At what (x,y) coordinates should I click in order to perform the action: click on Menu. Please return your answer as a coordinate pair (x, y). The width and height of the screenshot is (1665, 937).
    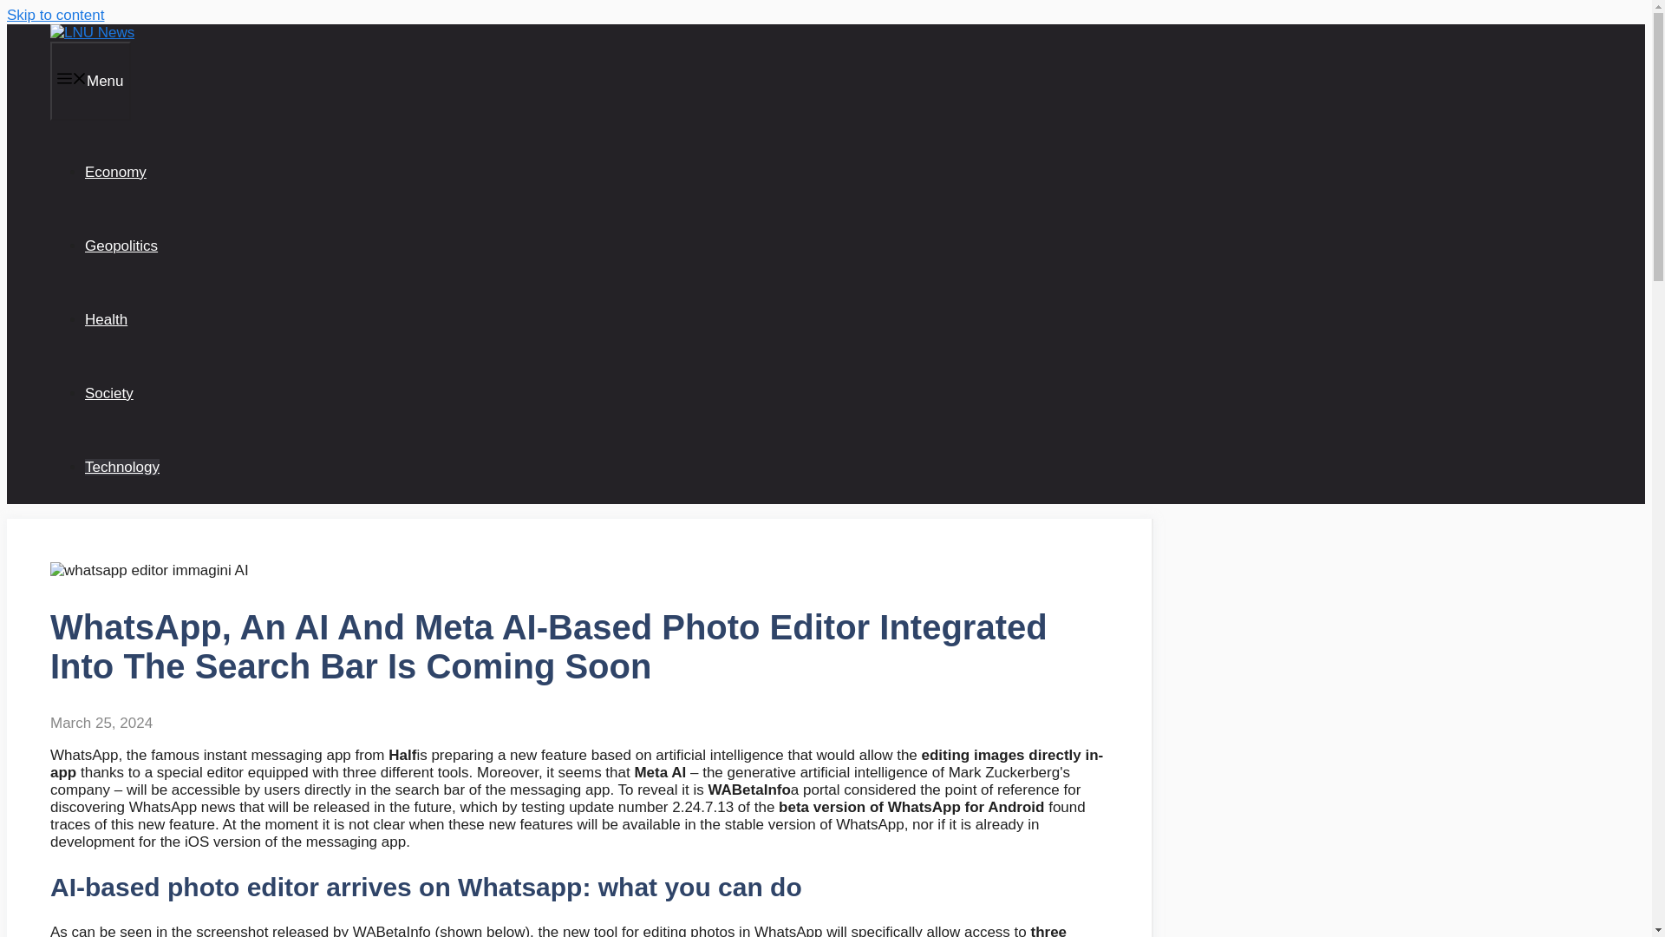
    Looking at the image, I should click on (90, 81).